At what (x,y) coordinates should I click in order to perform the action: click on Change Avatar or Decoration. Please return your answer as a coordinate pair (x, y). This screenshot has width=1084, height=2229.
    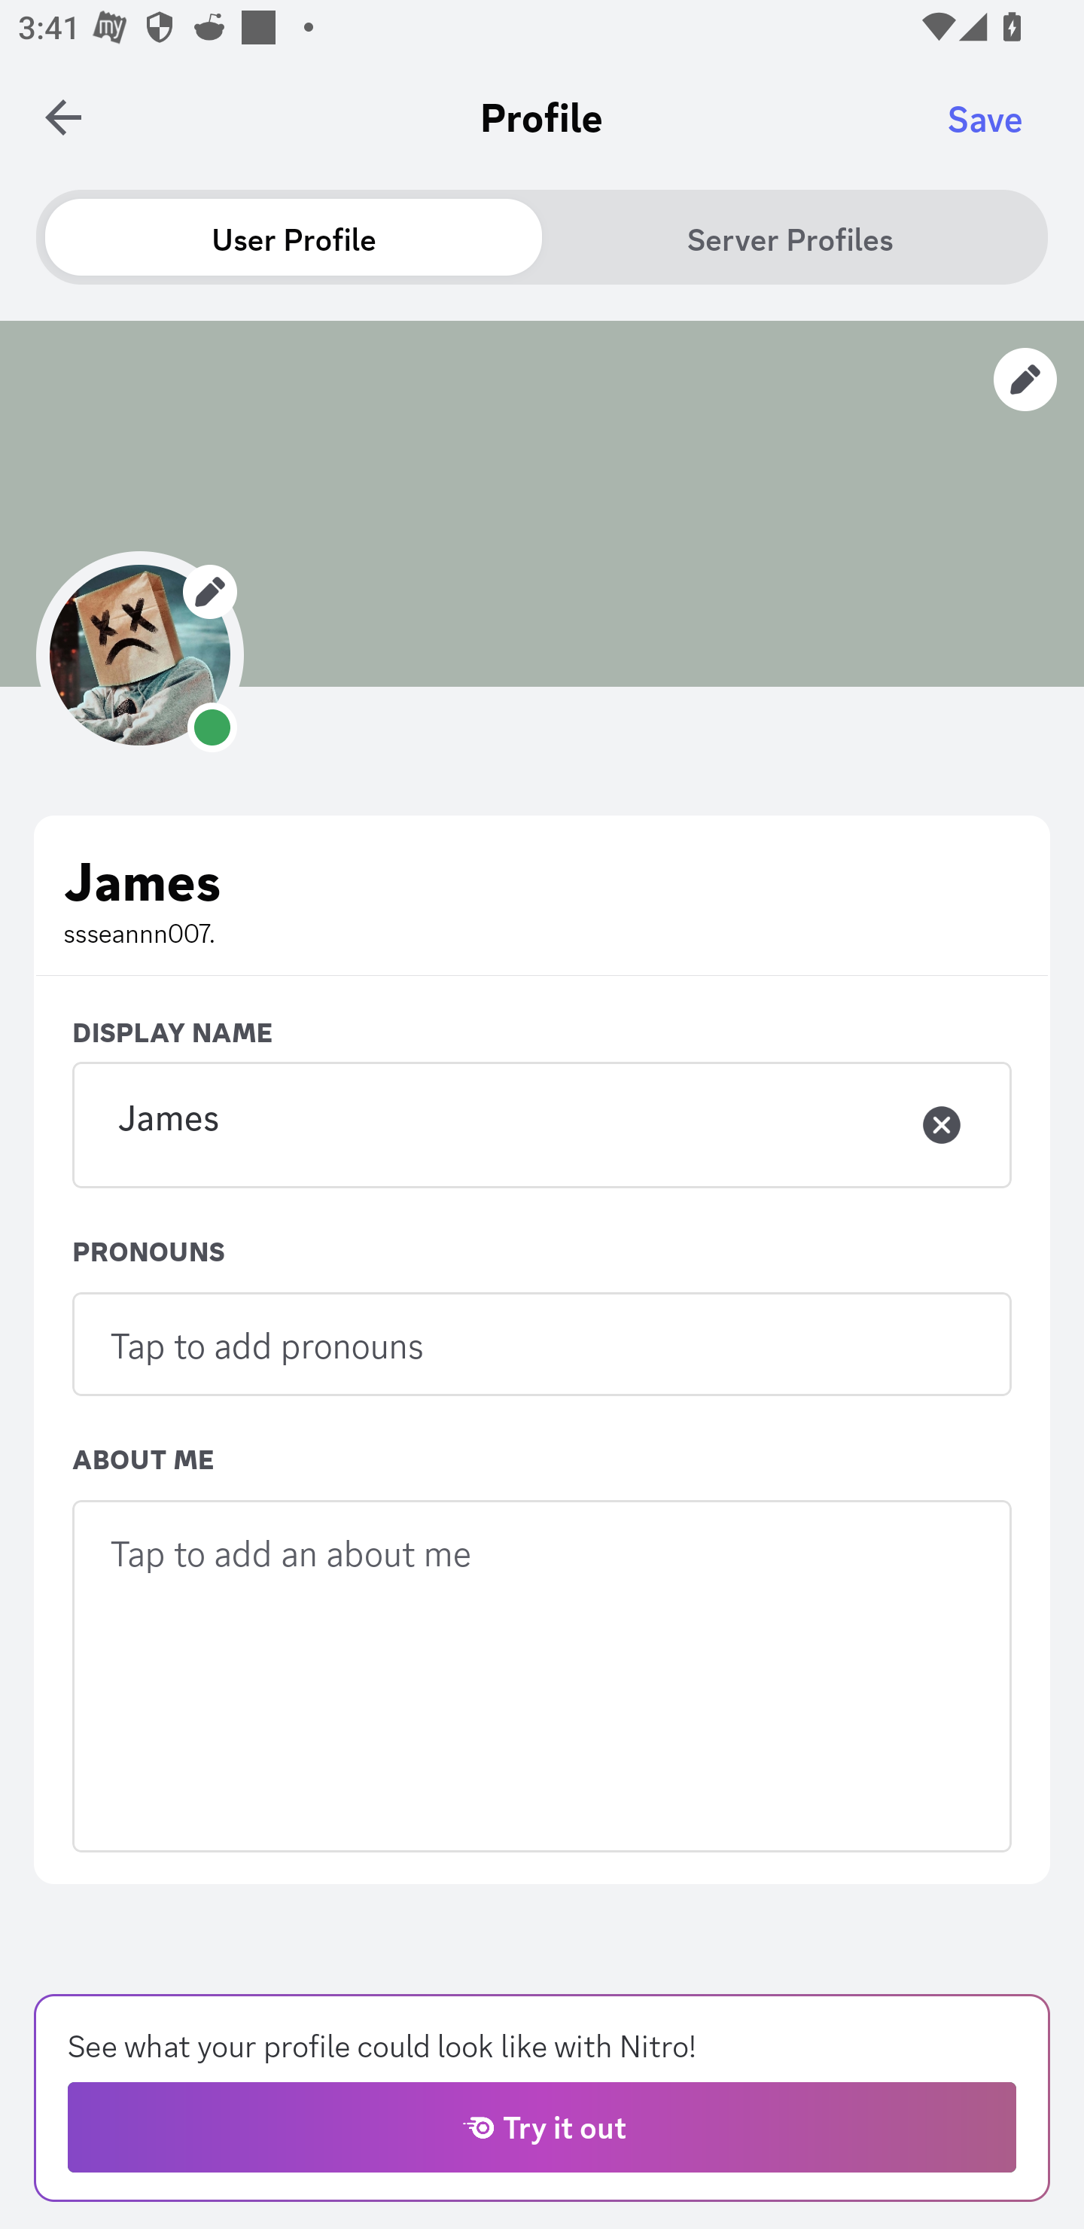
    Looking at the image, I should click on (140, 654).